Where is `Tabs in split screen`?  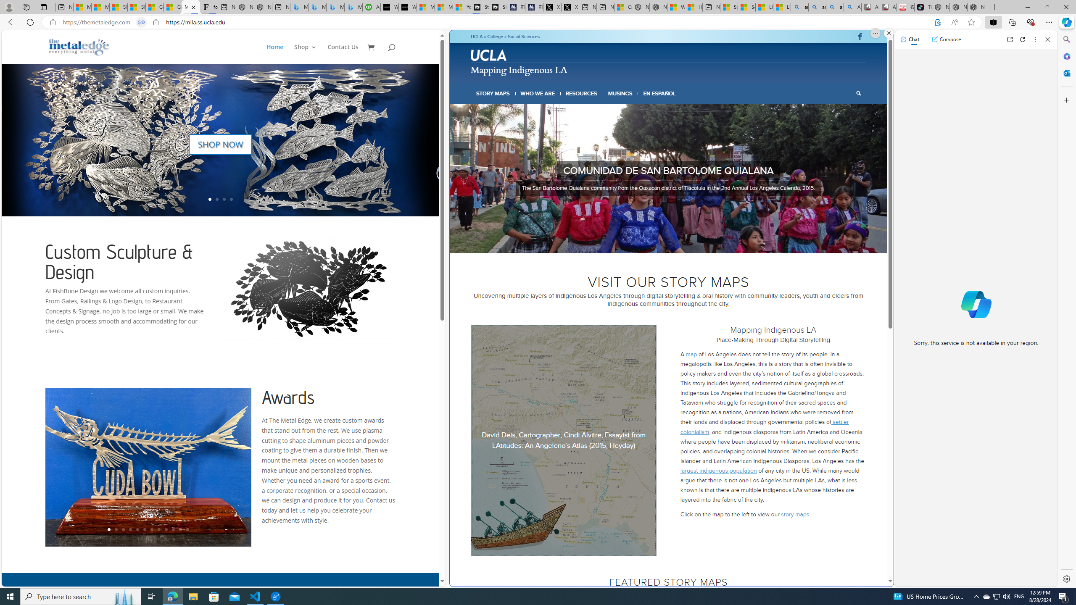 Tabs in split screen is located at coordinates (141, 22).